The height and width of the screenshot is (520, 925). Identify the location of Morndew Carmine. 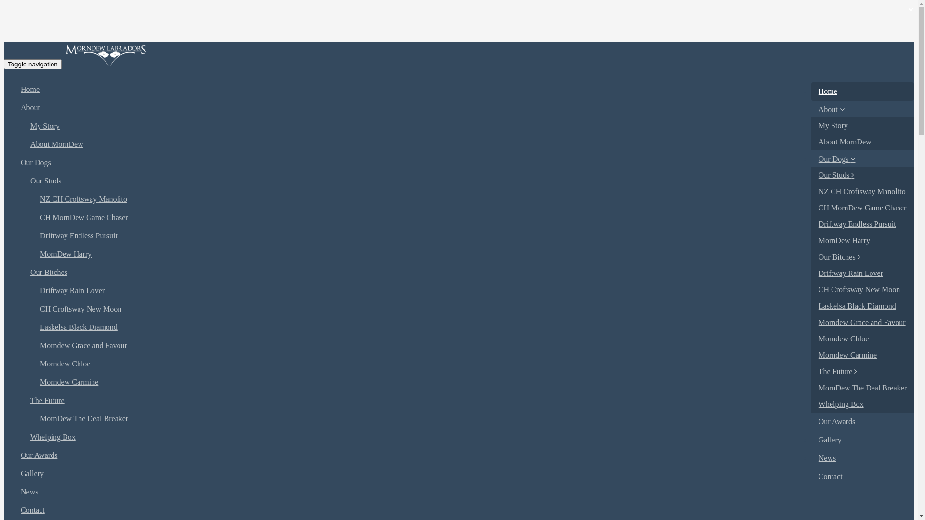
(473, 382).